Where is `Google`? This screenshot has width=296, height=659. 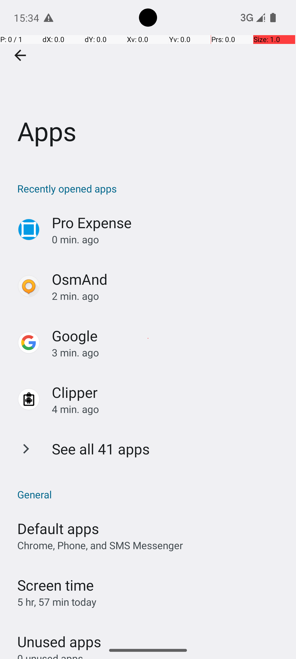
Google is located at coordinates (75, 336).